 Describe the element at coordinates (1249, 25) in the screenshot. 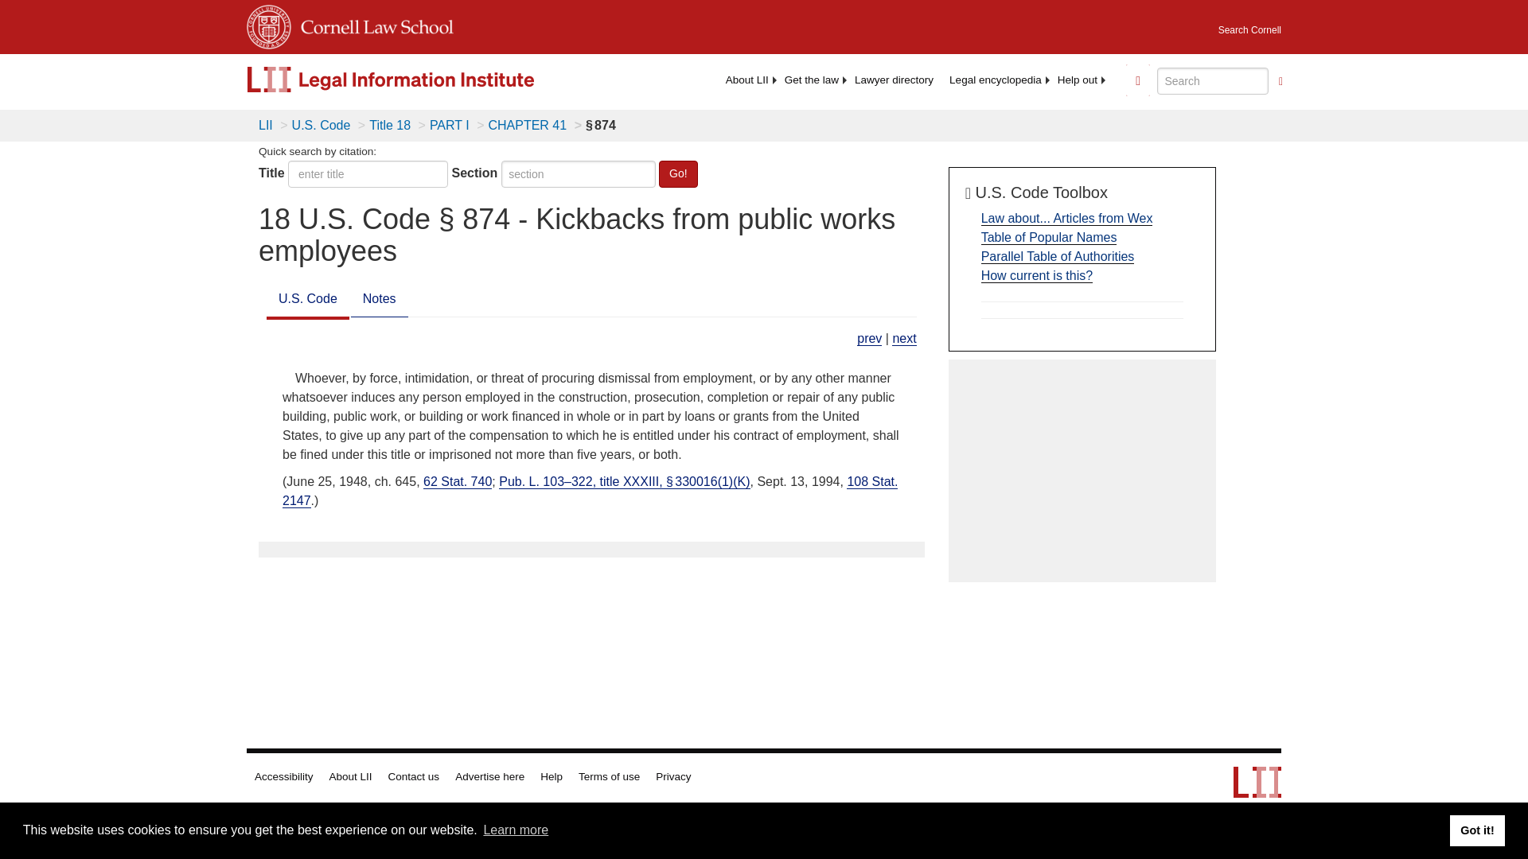

I see `Search Cornell University` at that location.